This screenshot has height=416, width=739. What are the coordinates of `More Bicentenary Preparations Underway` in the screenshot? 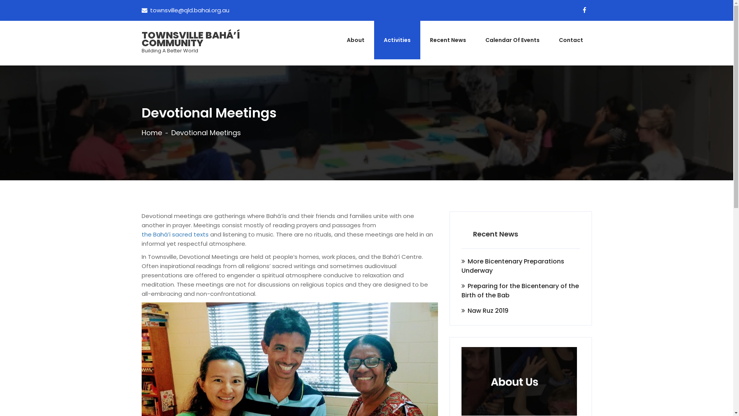 It's located at (520, 266).